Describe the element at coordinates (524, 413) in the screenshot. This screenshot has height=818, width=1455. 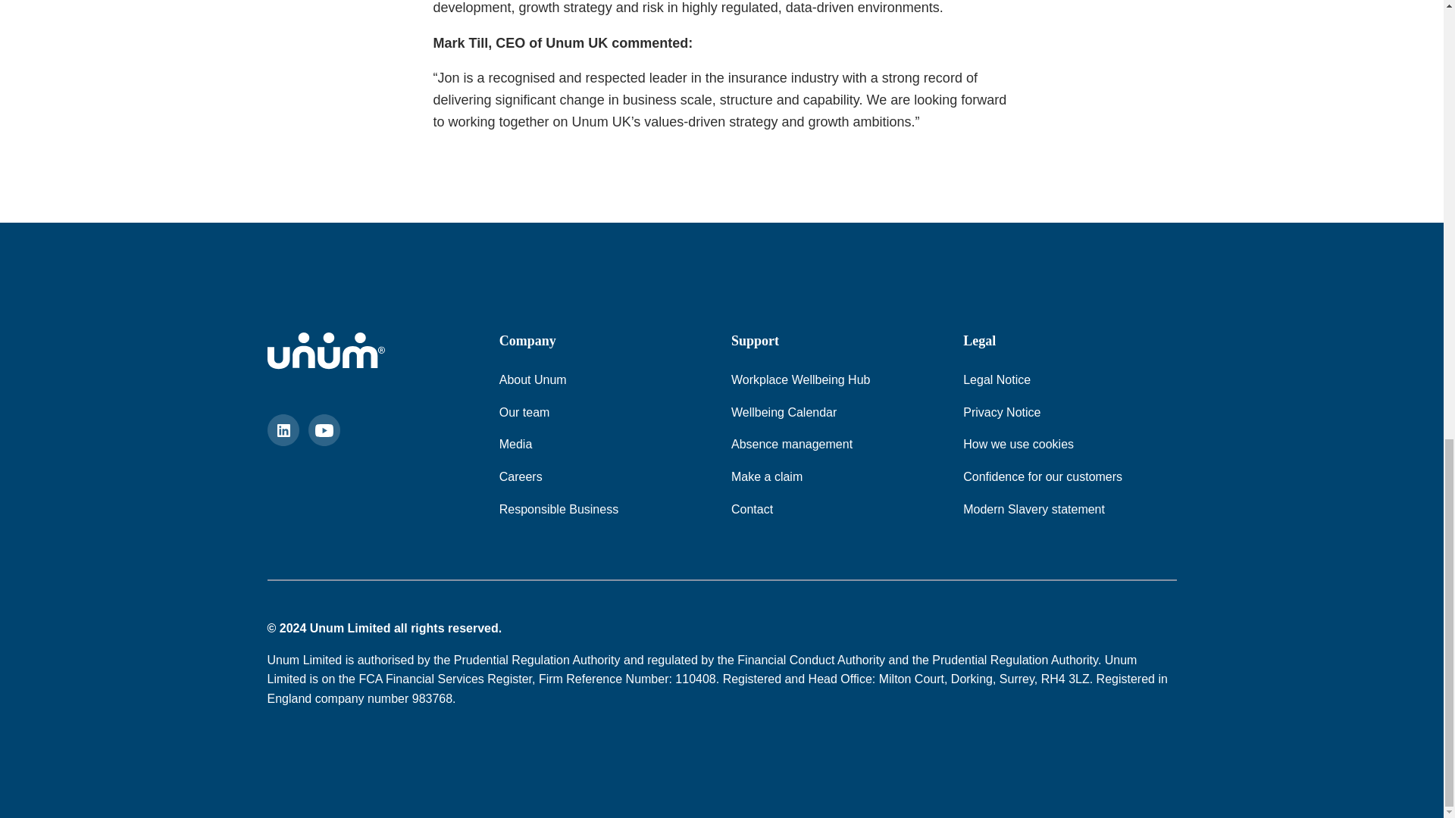
I see `Our team` at that location.